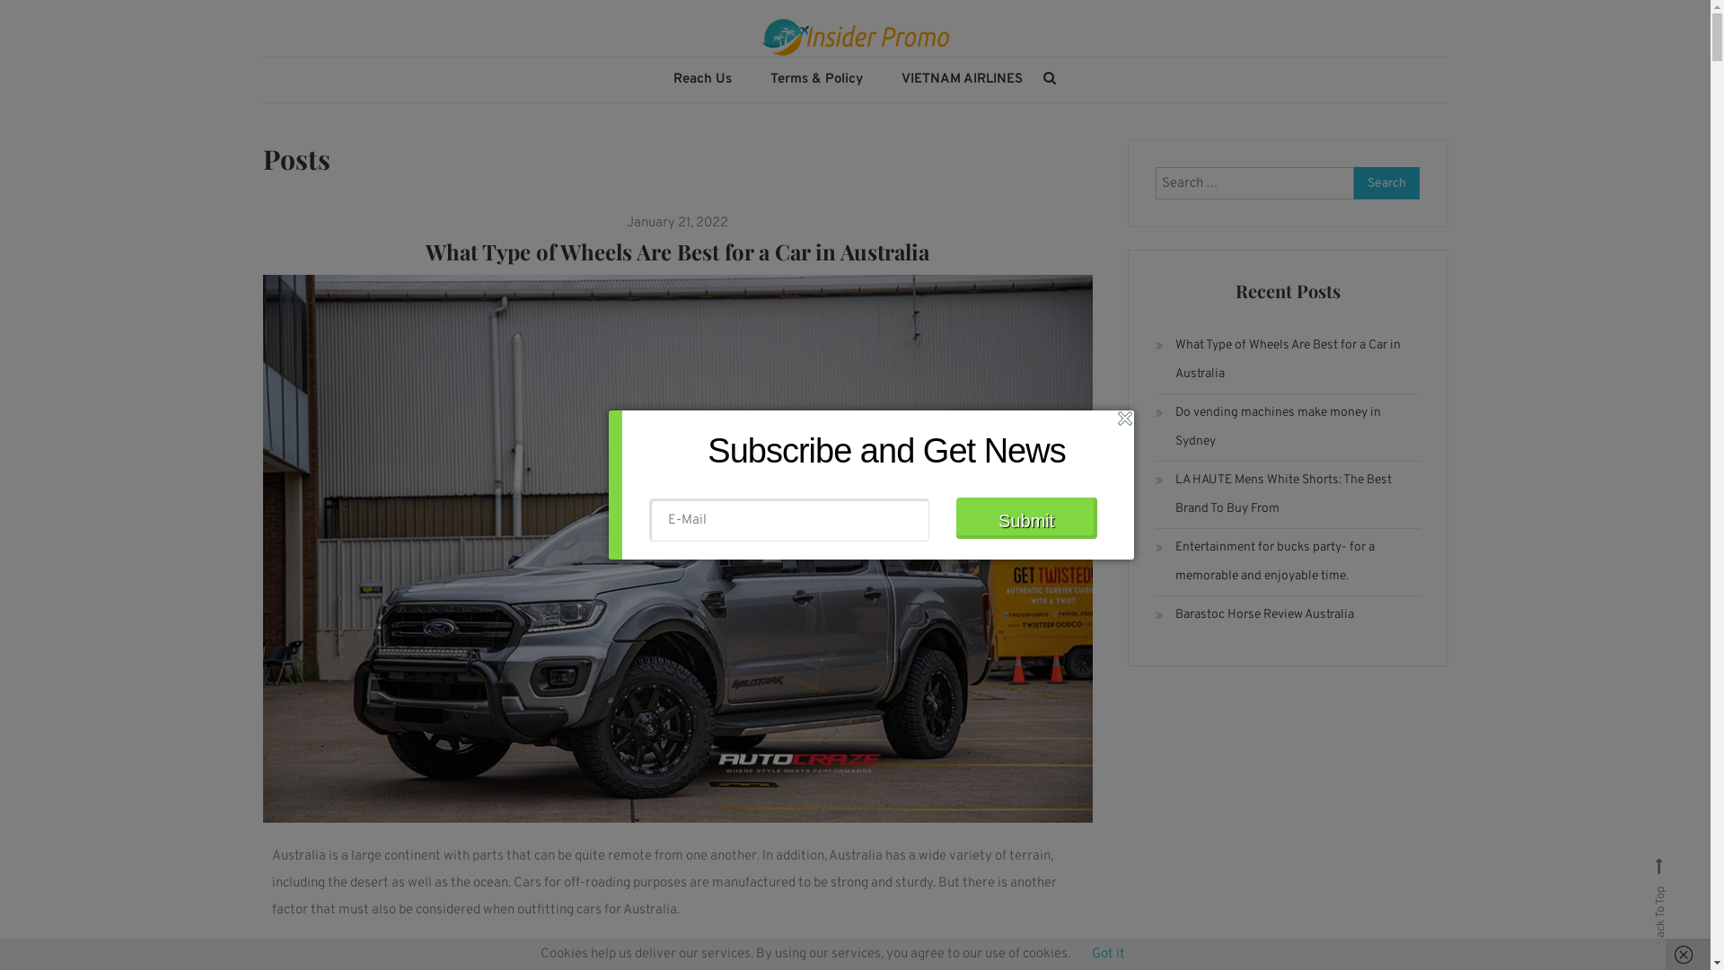 The width and height of the screenshot is (1724, 970). What do you see at coordinates (1387, 183) in the screenshot?
I see `Search` at bounding box center [1387, 183].